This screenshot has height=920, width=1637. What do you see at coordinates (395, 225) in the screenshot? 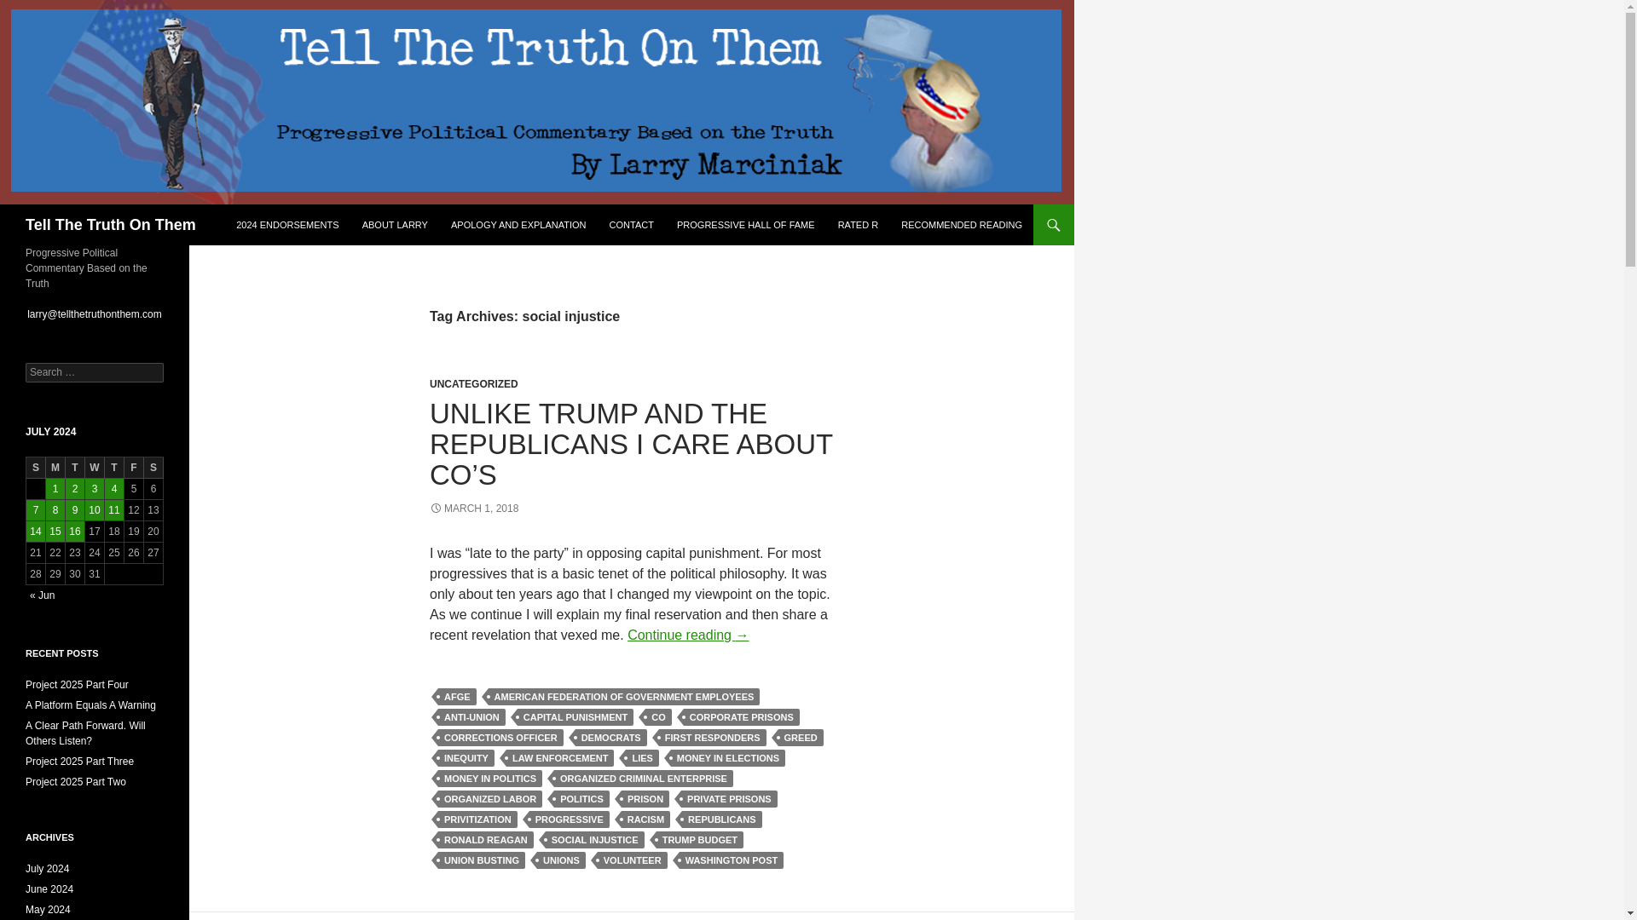
I see `ABOUT LARRY` at bounding box center [395, 225].